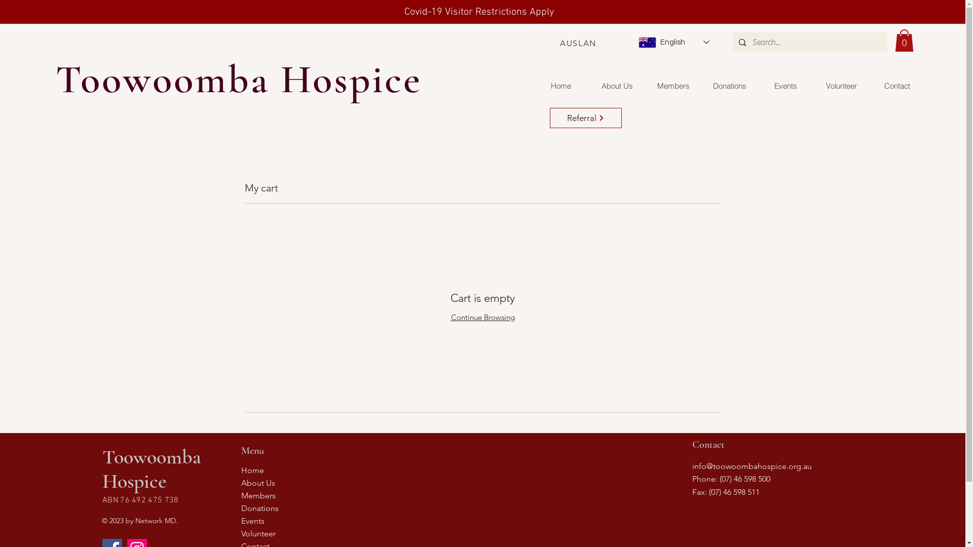 This screenshot has width=973, height=547. I want to click on Events, so click(295, 521).